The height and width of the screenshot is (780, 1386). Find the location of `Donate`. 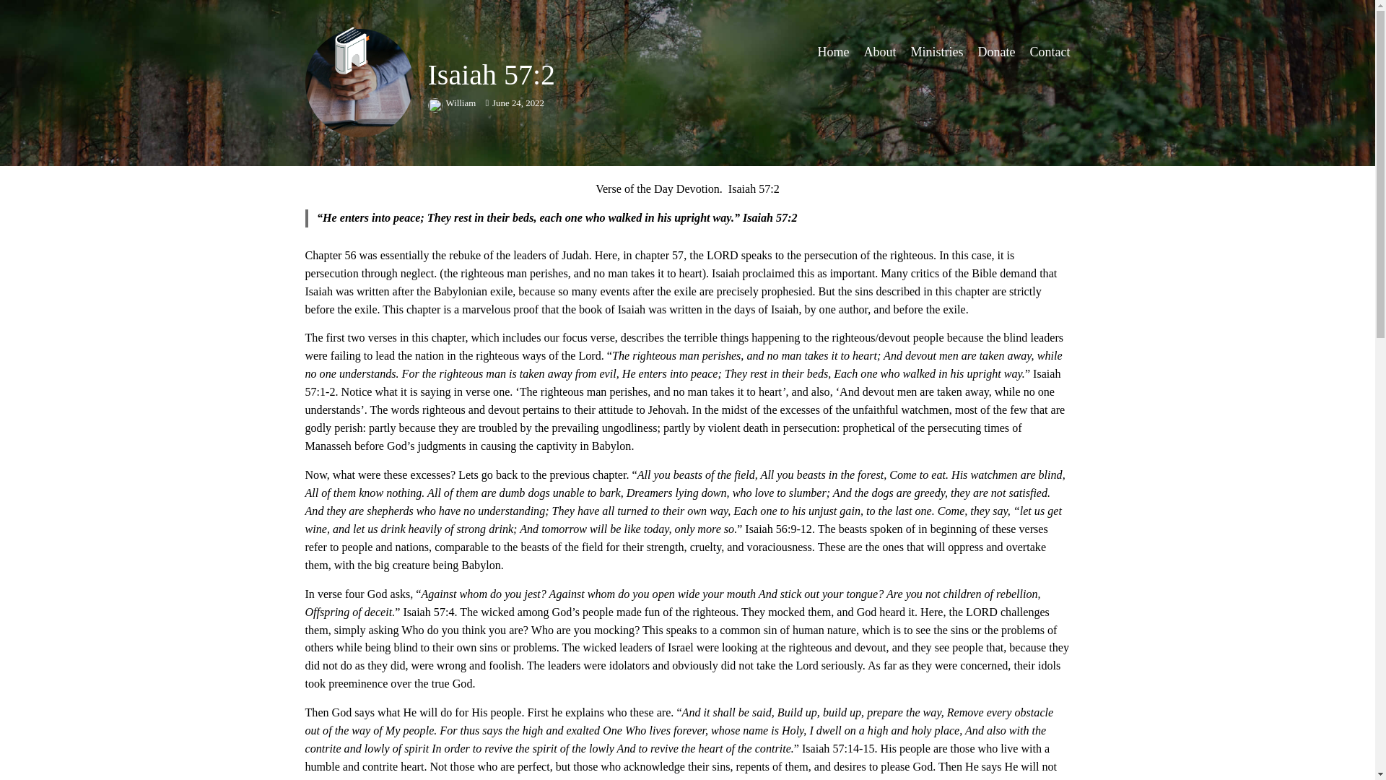

Donate is located at coordinates (997, 53).